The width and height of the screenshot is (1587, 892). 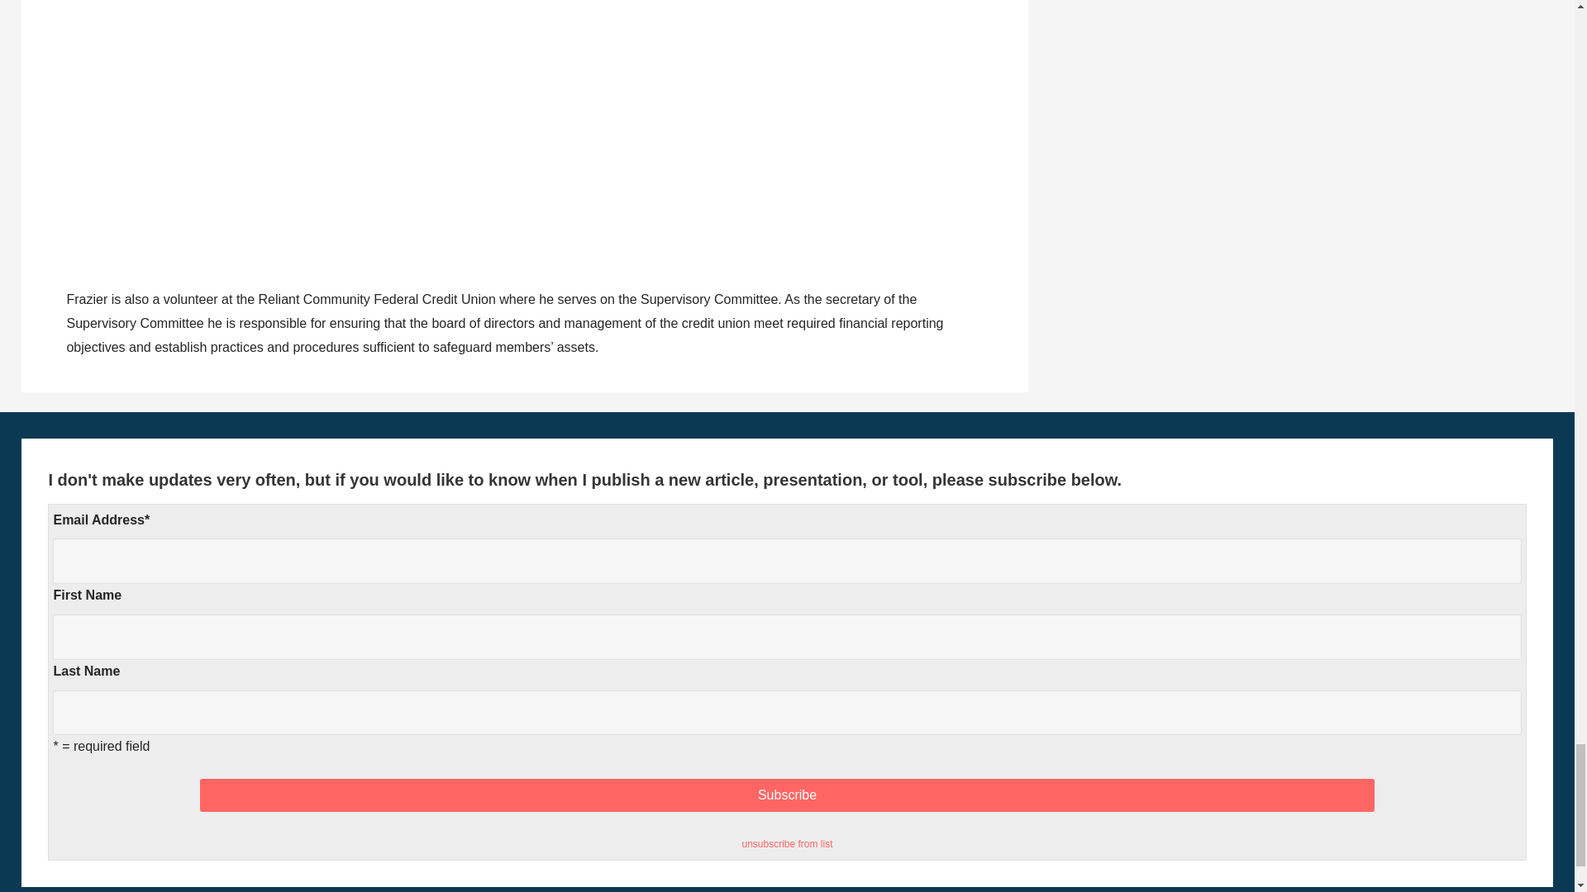 I want to click on unsubscribe from list, so click(x=786, y=844).